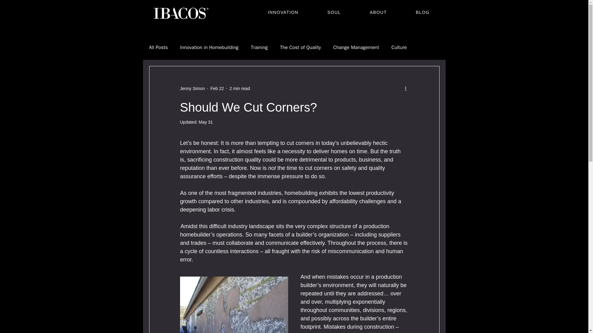 The width and height of the screenshot is (593, 333). Describe the element at coordinates (423, 12) in the screenshot. I see `BLOG` at that location.